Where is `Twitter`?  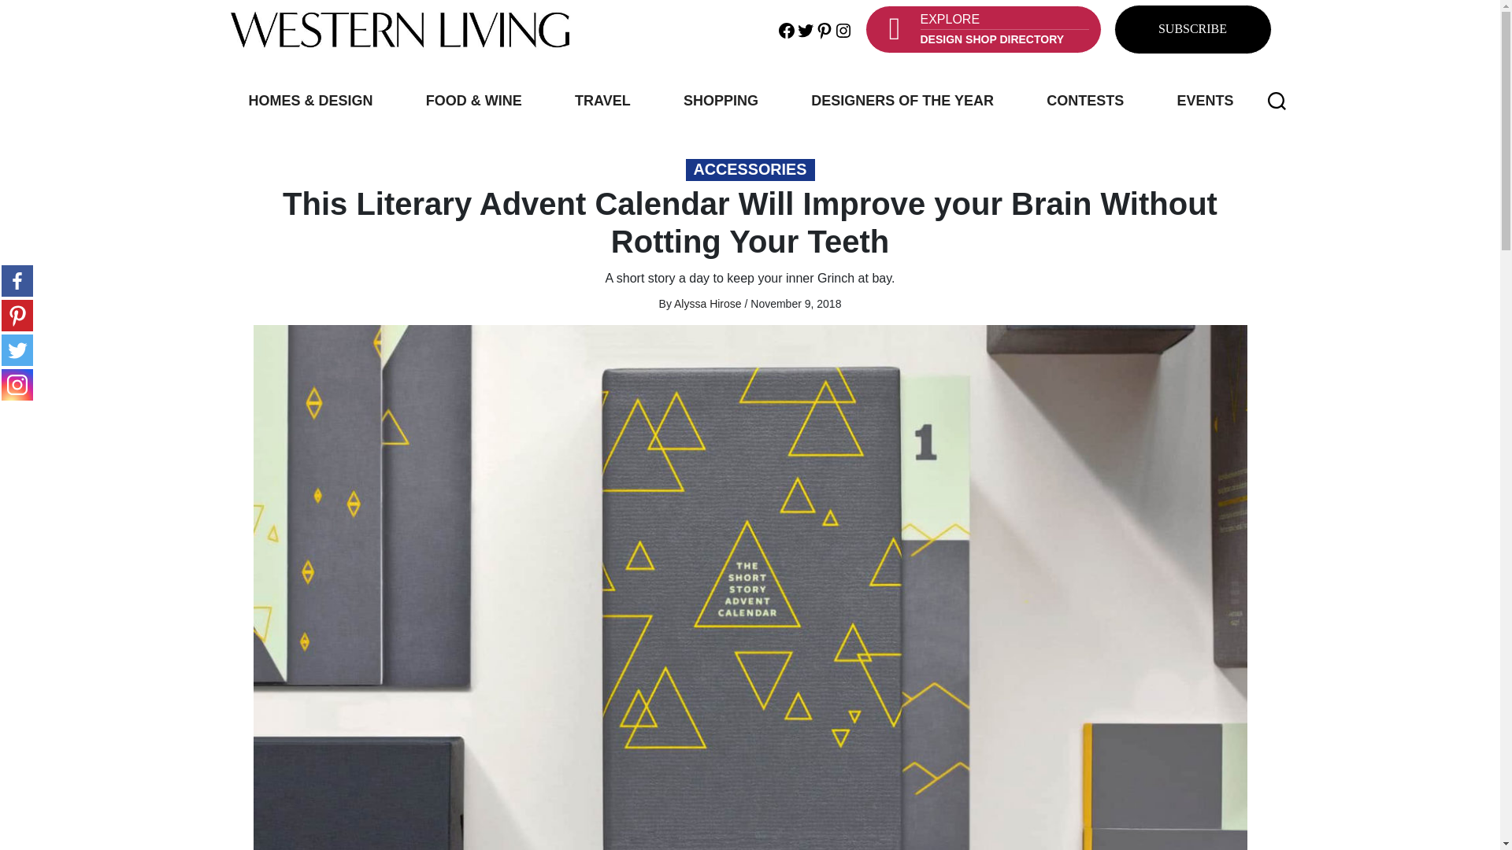
Twitter is located at coordinates (843, 28).